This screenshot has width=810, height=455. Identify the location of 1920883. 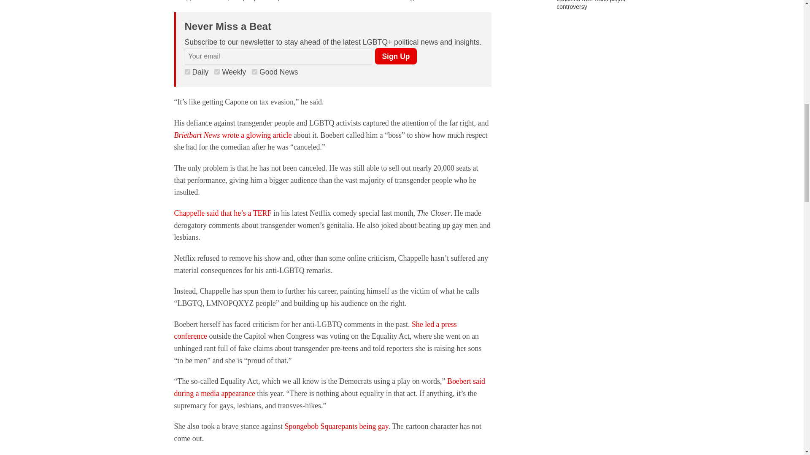
(255, 72).